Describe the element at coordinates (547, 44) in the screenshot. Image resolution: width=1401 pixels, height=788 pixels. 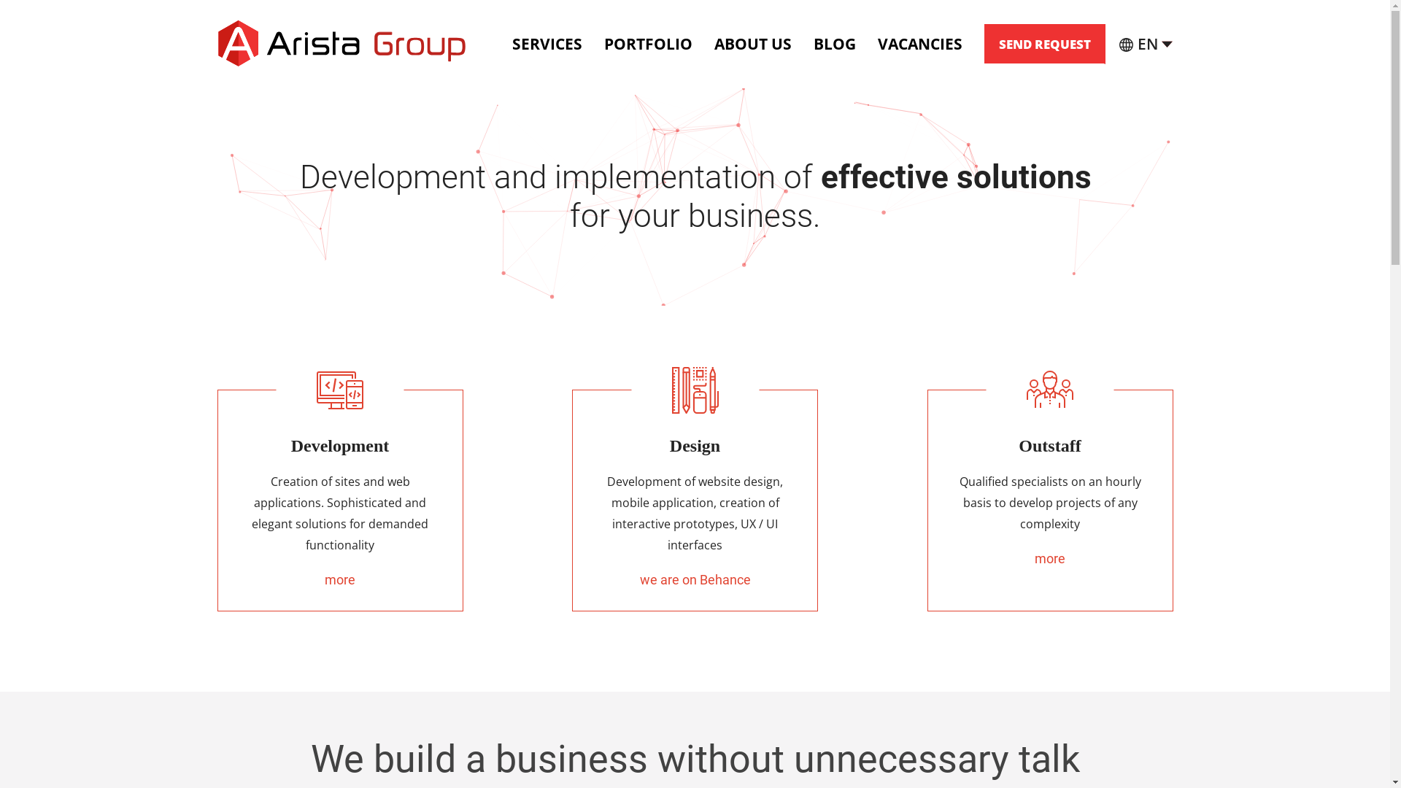
I see `SERVICES` at that location.